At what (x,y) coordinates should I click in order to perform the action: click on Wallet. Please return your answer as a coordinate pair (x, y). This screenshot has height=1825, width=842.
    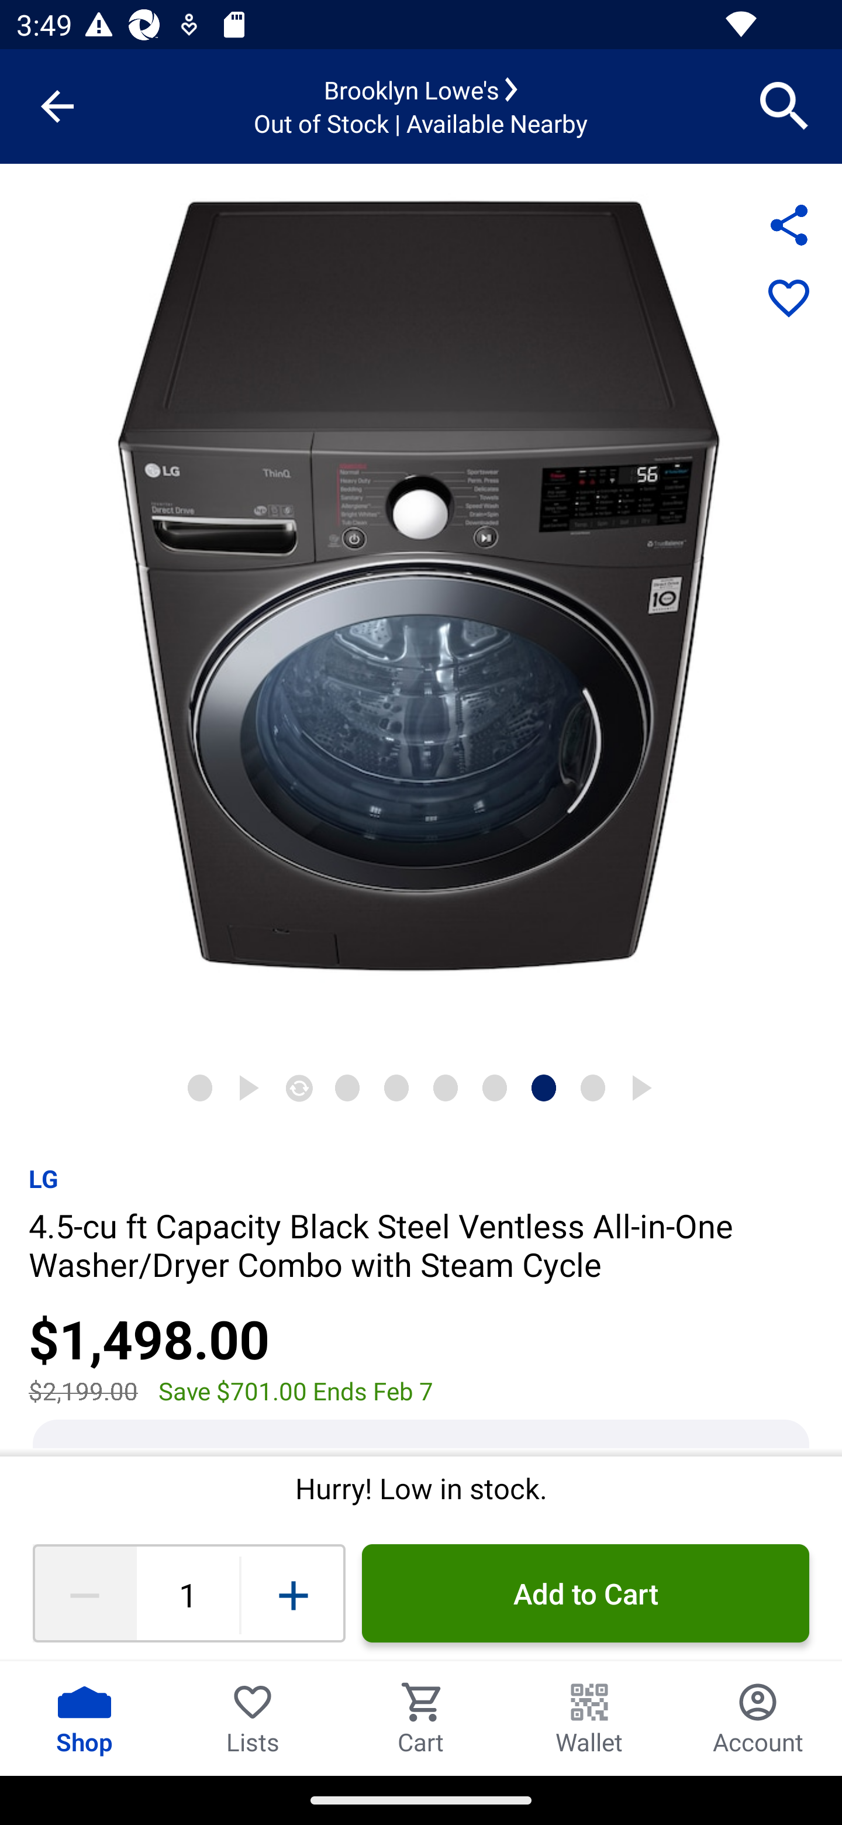
    Looking at the image, I should click on (589, 1718).